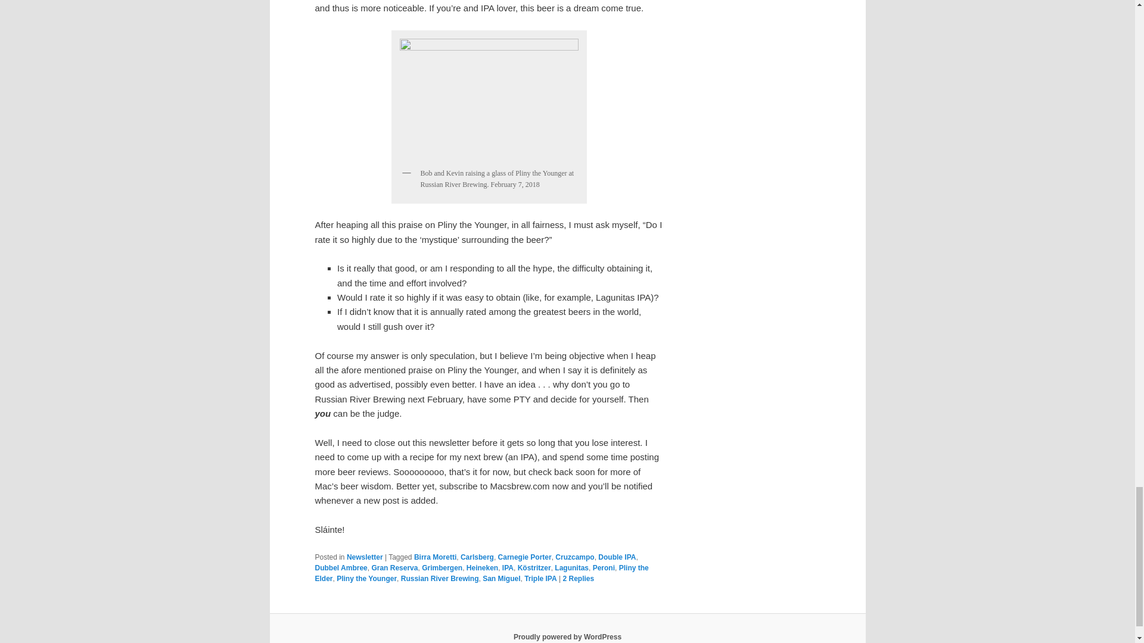  What do you see at coordinates (617, 557) in the screenshot?
I see `Double IPA` at bounding box center [617, 557].